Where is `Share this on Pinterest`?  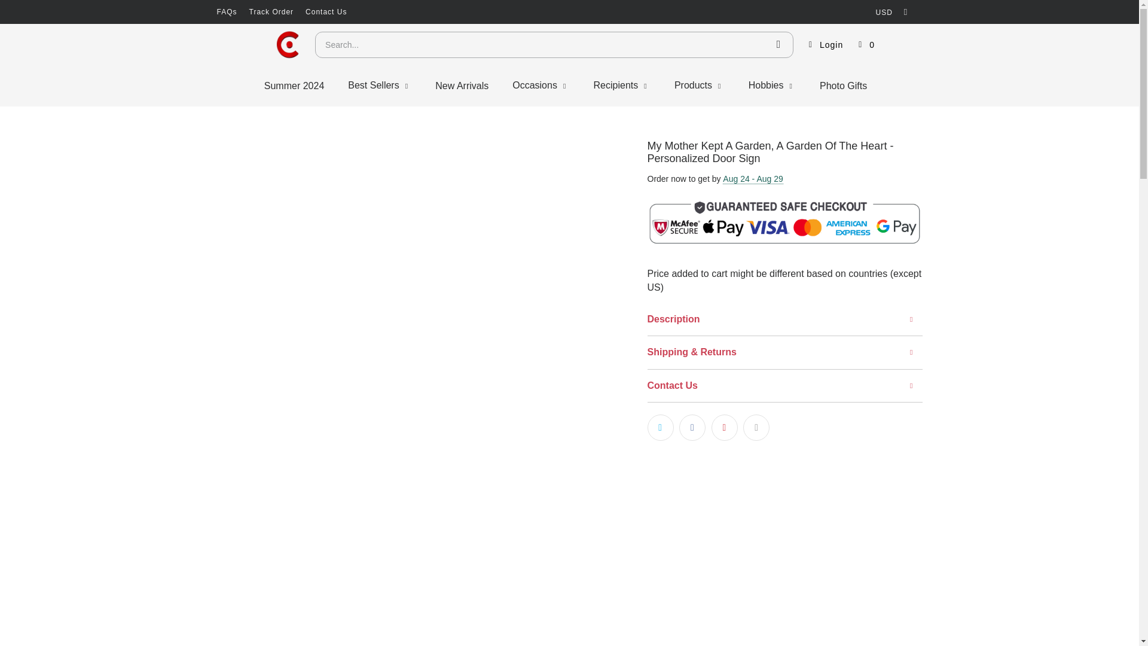 Share this on Pinterest is located at coordinates (725, 427).